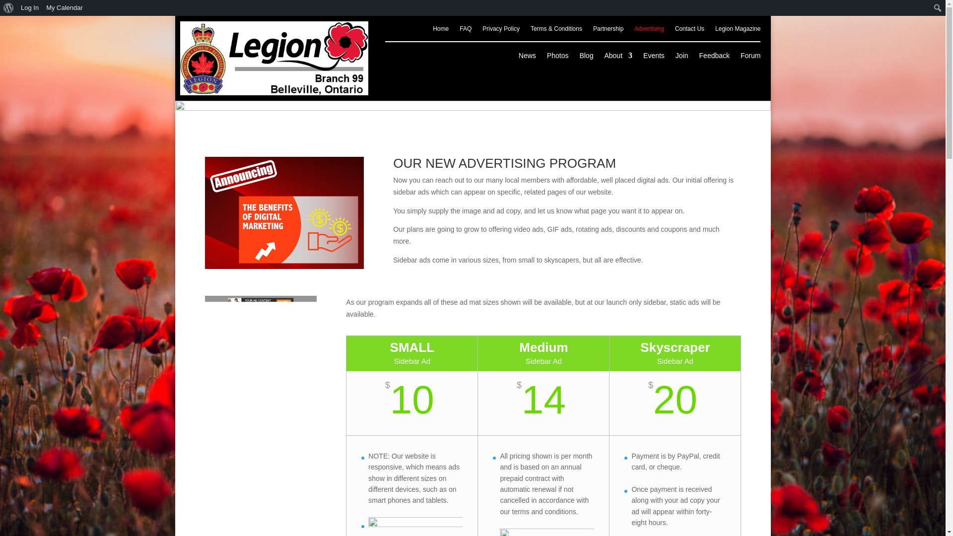 The height and width of the screenshot is (536, 953). Describe the element at coordinates (527, 58) in the screenshot. I see `News` at that location.